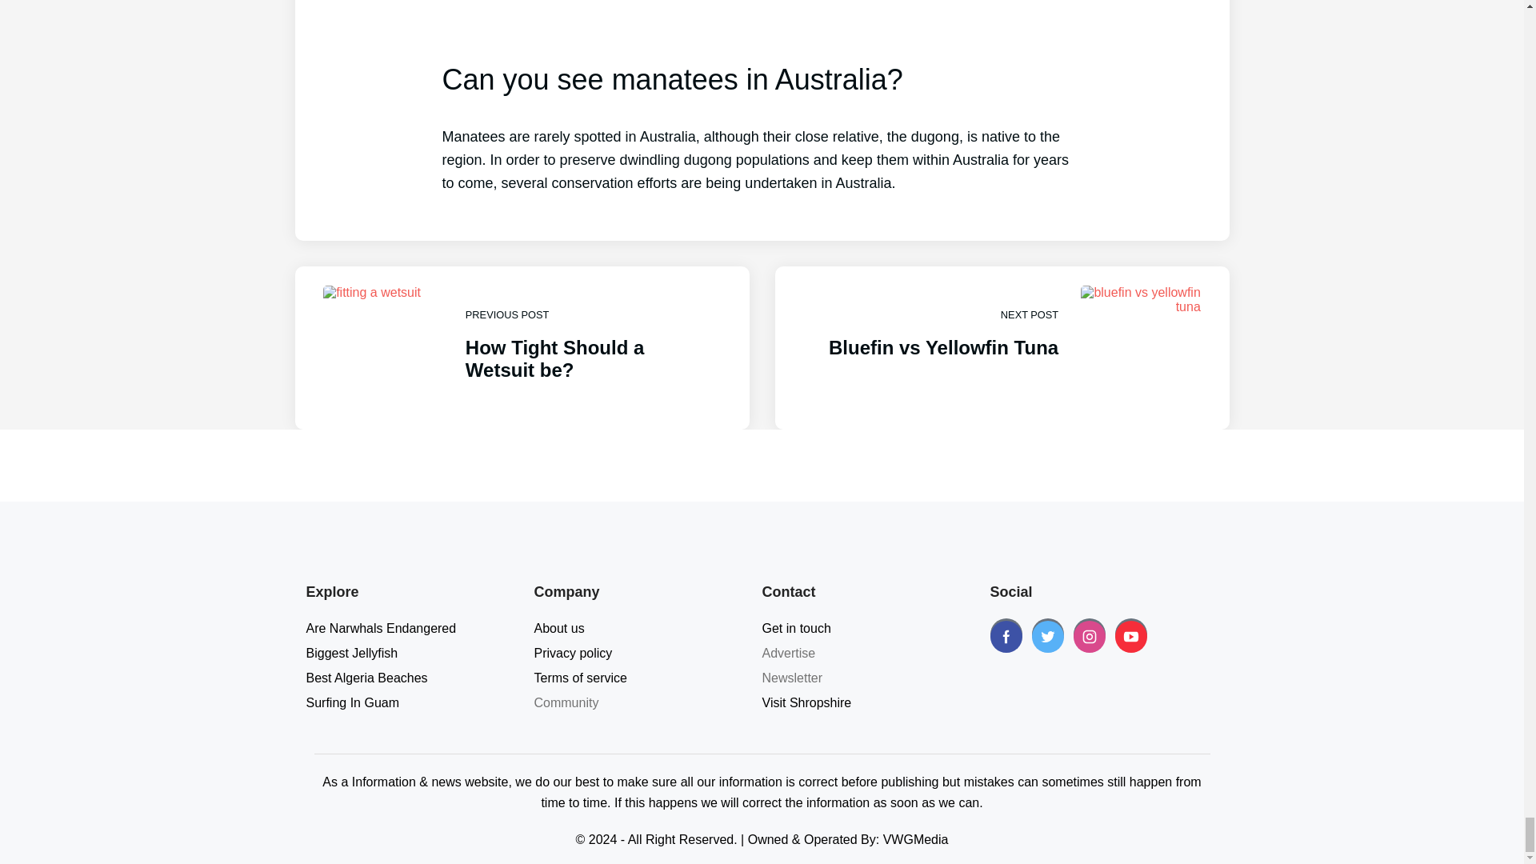 Image resolution: width=1536 pixels, height=864 pixels. What do you see at coordinates (796, 627) in the screenshot?
I see `Get in touch` at bounding box center [796, 627].